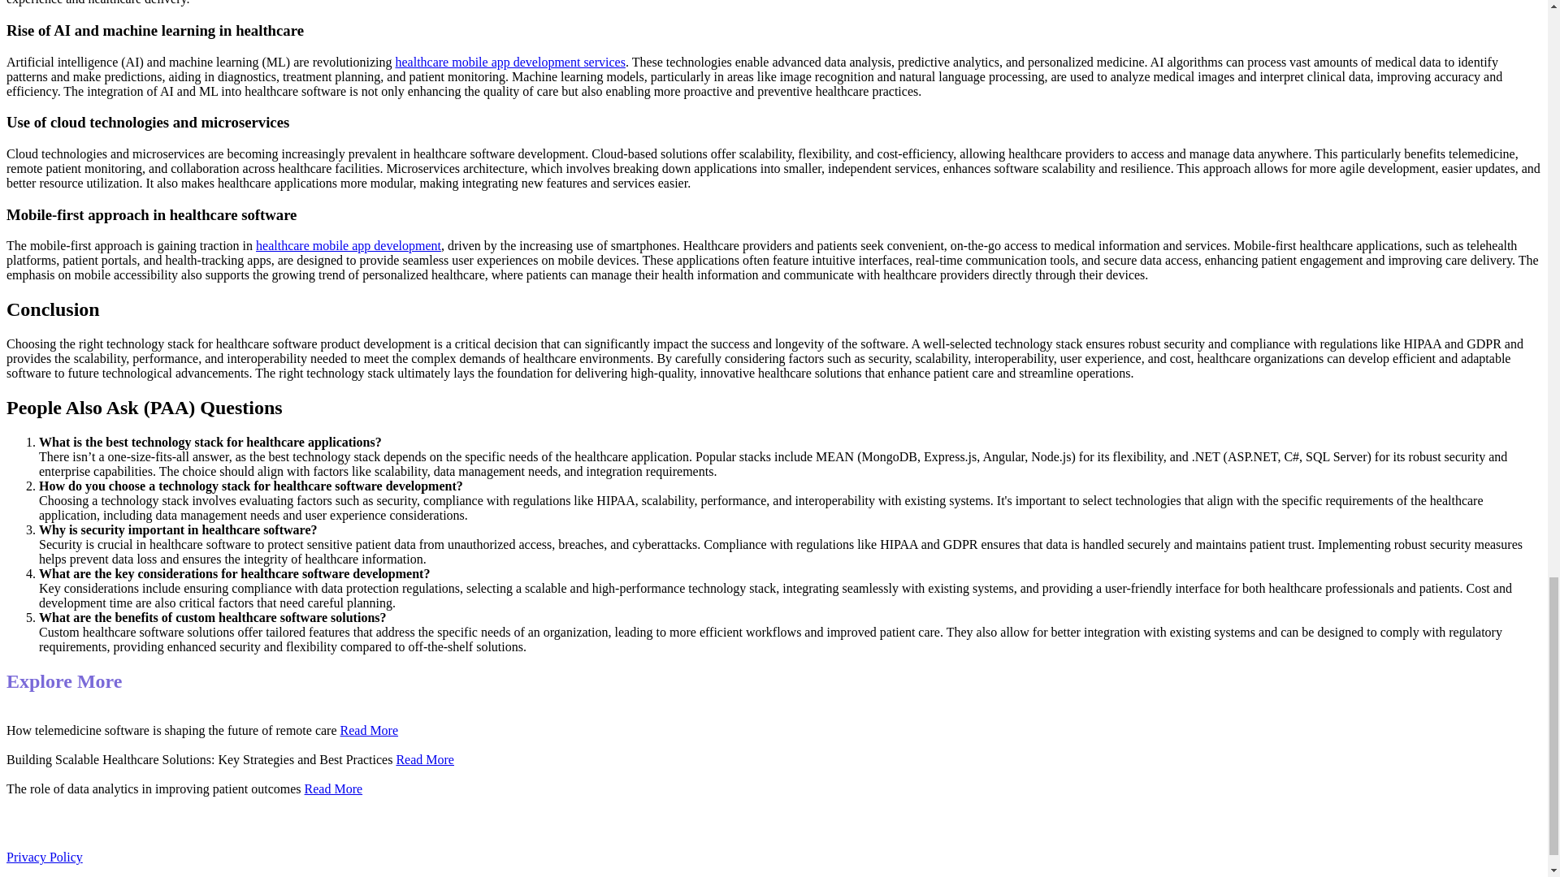 The width and height of the screenshot is (1560, 877). I want to click on healthcare mobile app development, so click(348, 245).